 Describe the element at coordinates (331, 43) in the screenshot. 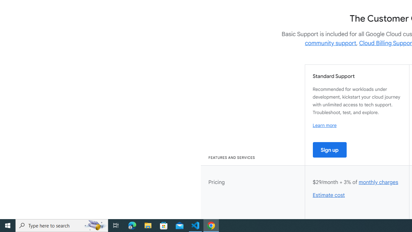

I see `community support` at that location.